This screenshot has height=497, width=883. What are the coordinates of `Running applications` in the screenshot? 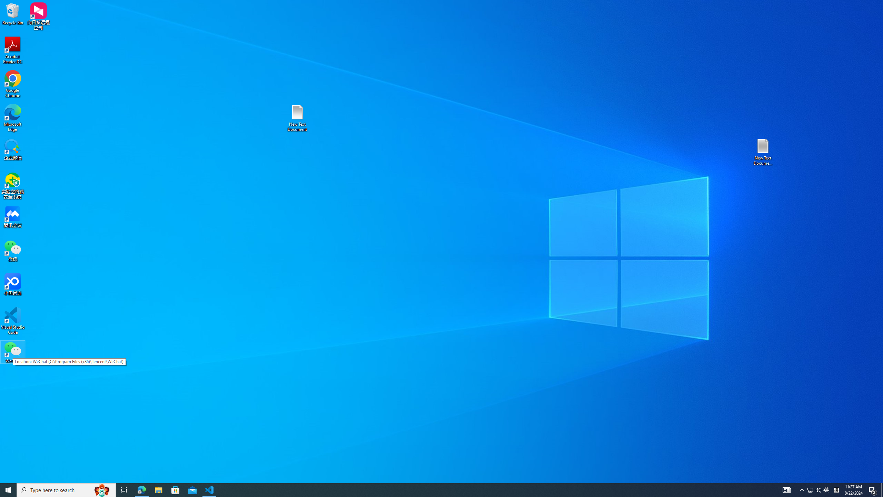 It's located at (429, 490).